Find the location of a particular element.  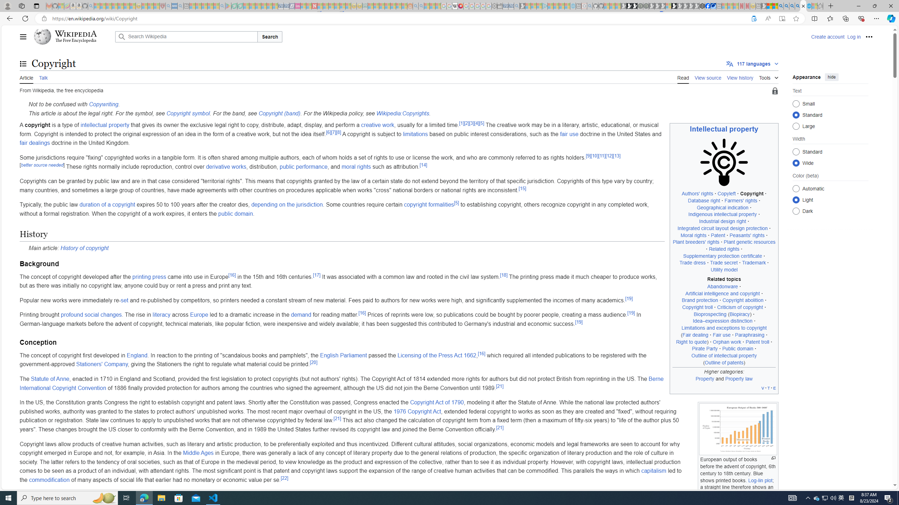

Dark is located at coordinates (796, 211).